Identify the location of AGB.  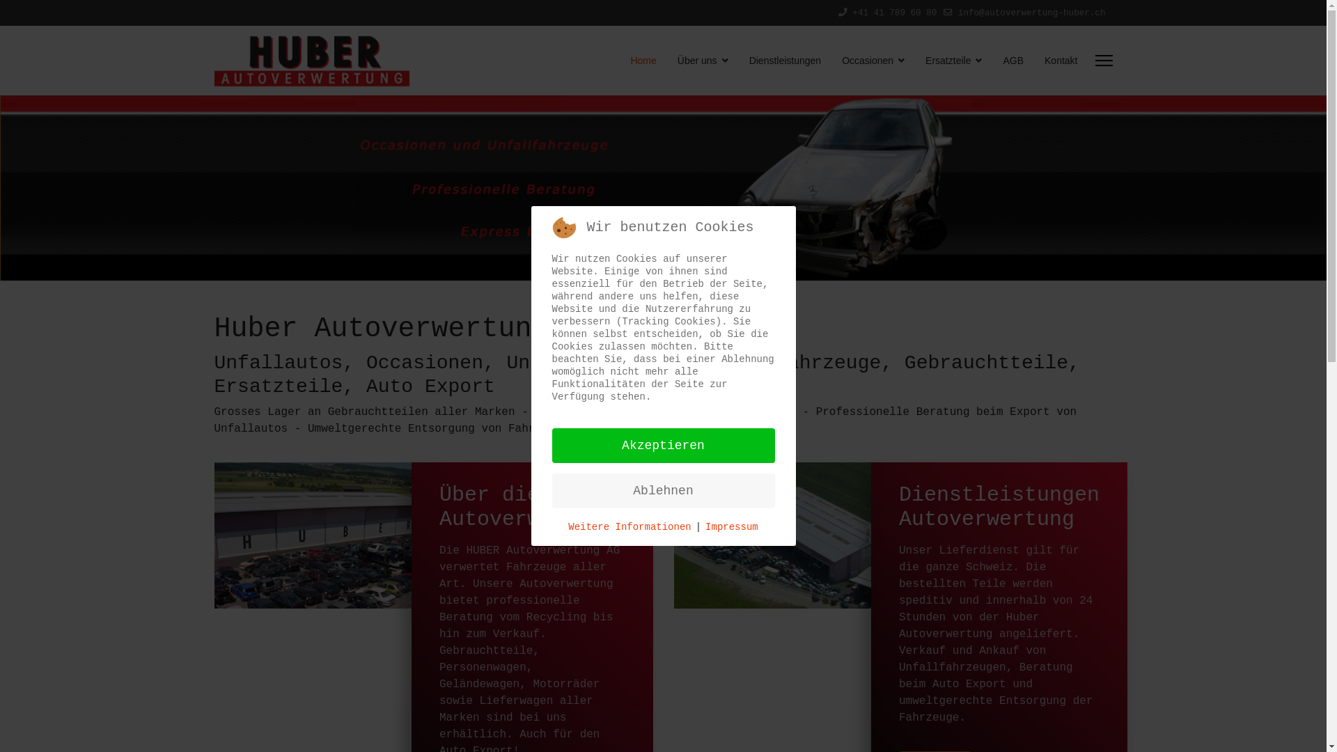
(1013, 61).